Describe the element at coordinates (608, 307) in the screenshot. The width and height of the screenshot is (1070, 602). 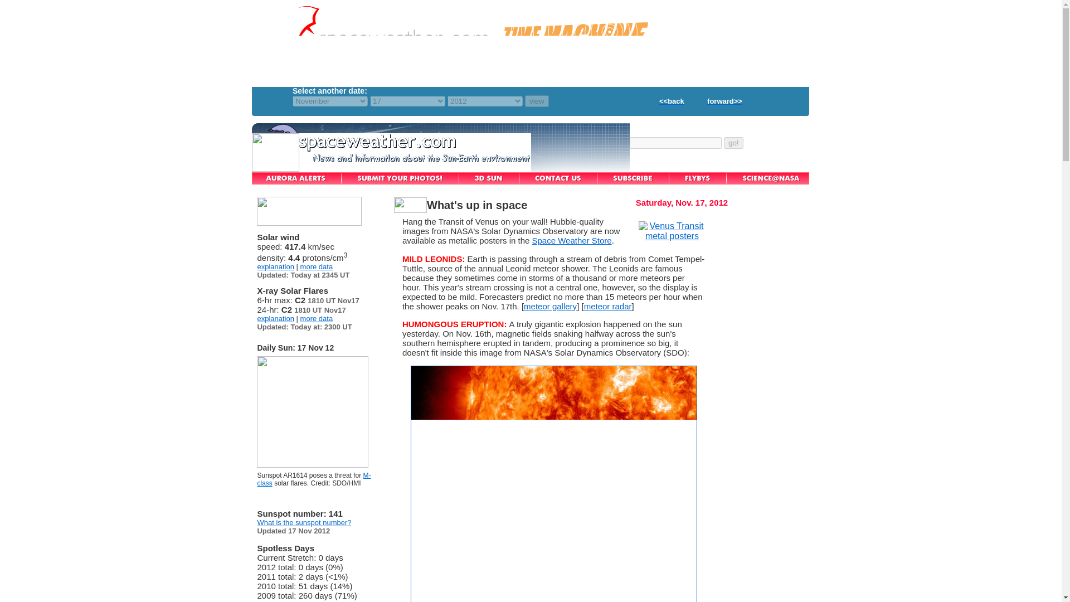
I see `meteor radar` at that location.